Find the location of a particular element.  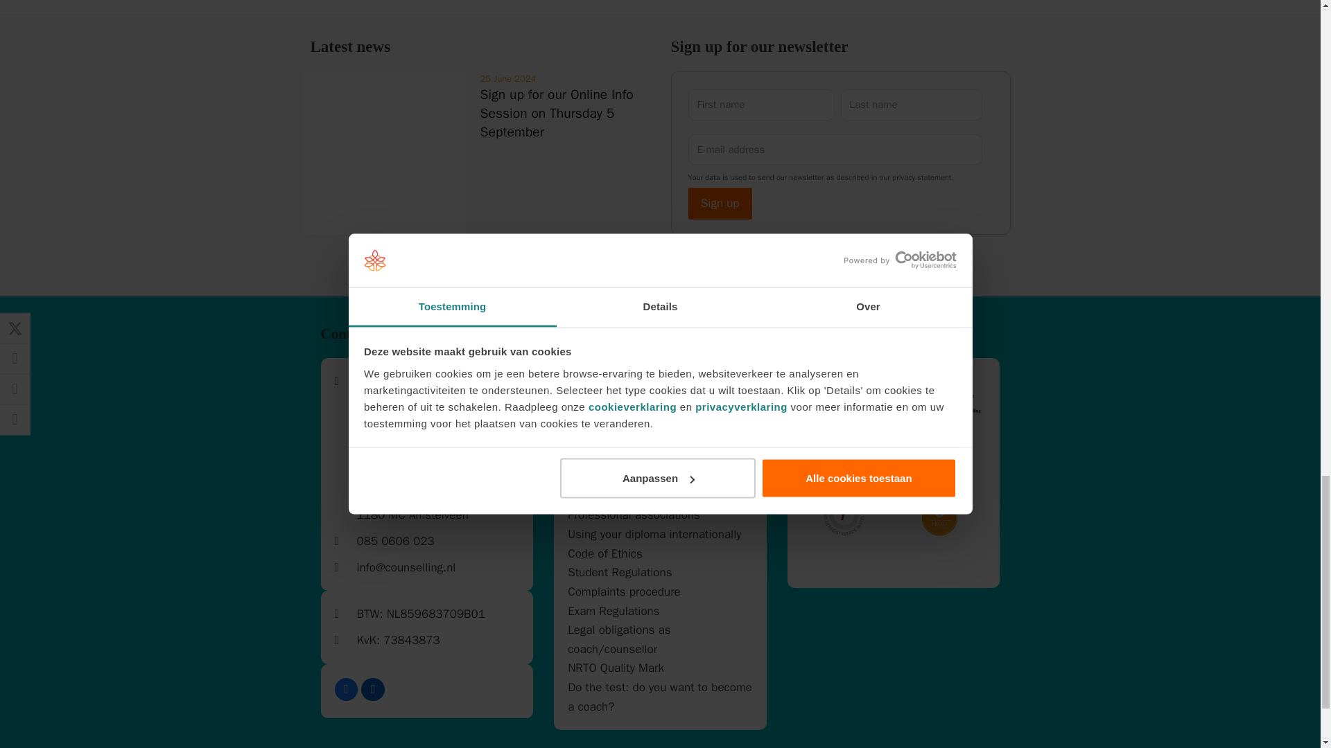

Sign up is located at coordinates (720, 204).